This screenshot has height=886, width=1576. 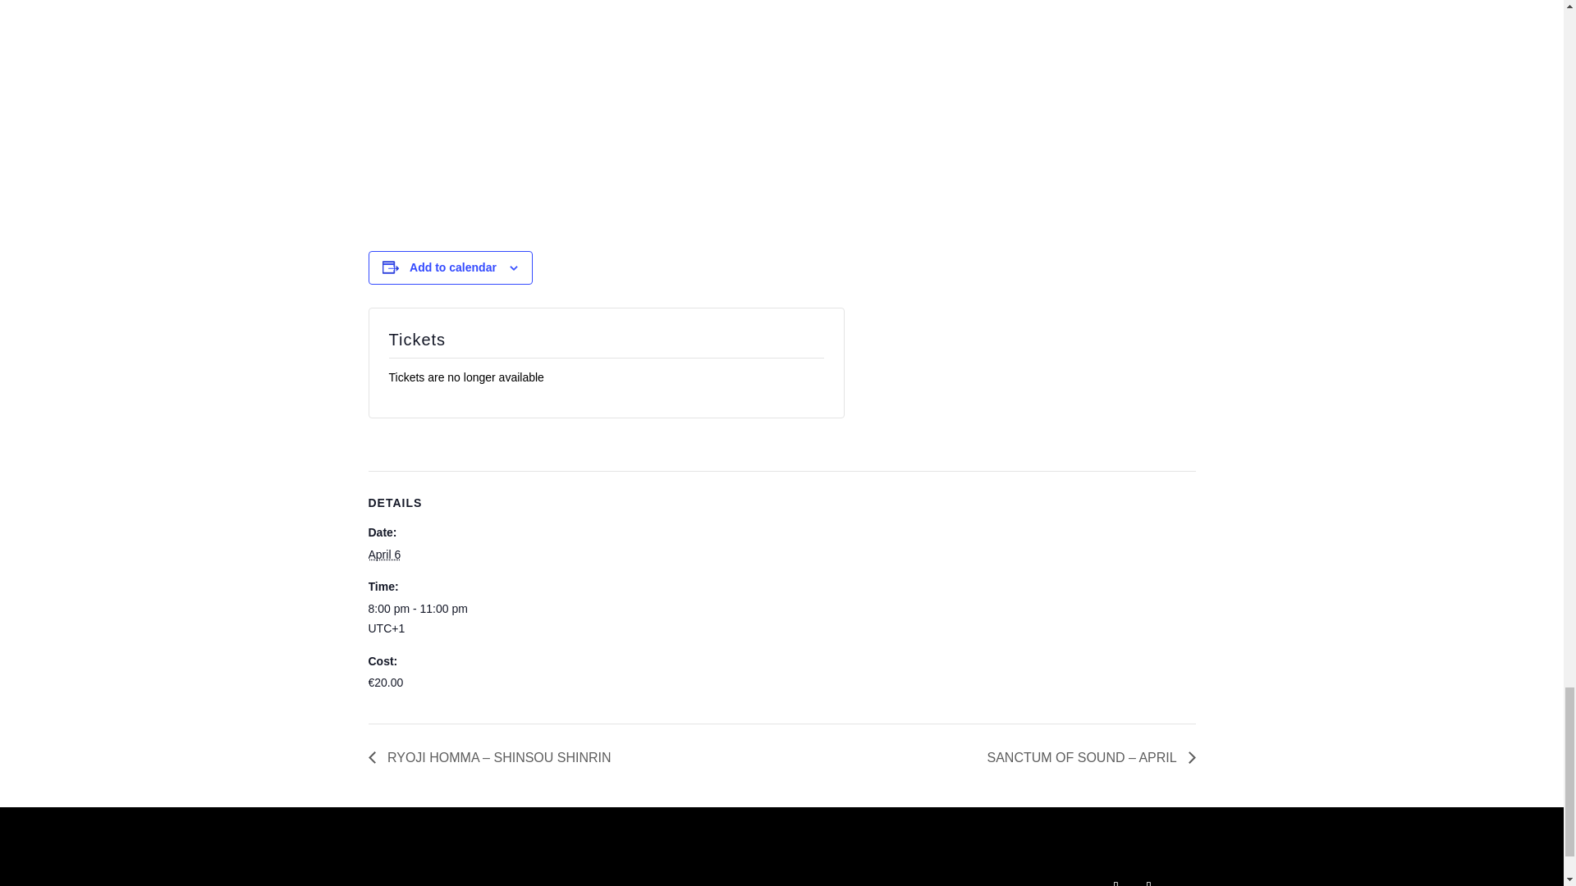 What do you see at coordinates (453, 267) in the screenshot?
I see `Add to calendar` at bounding box center [453, 267].